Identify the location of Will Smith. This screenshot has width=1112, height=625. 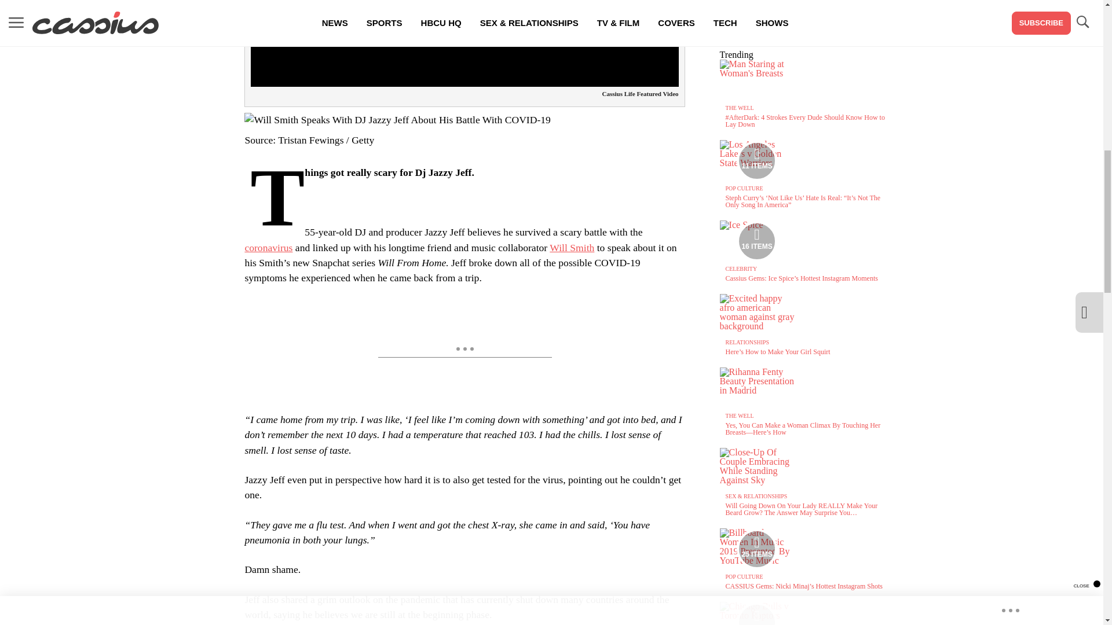
(571, 248).